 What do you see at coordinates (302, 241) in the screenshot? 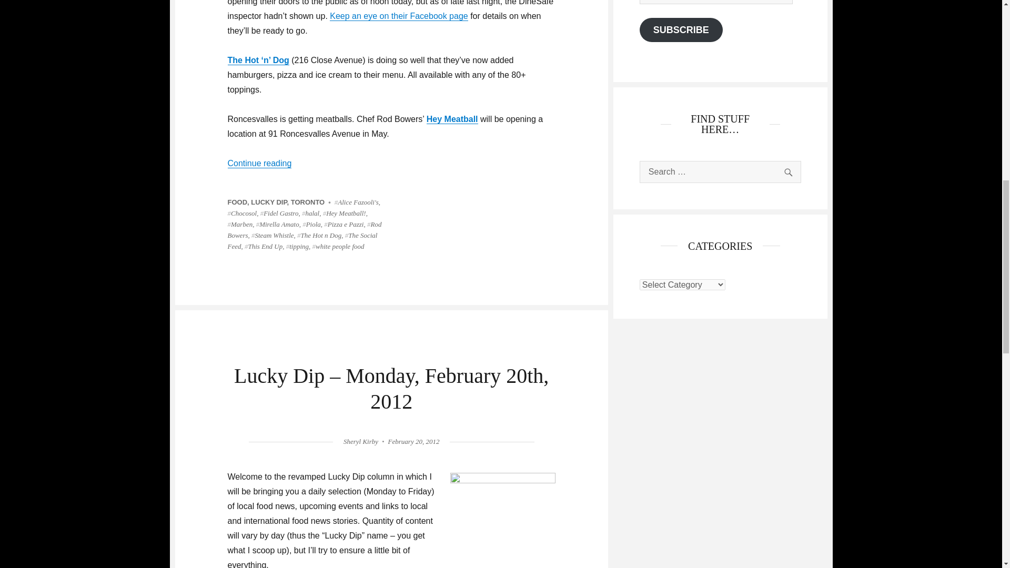
I see `The Social Feed` at bounding box center [302, 241].